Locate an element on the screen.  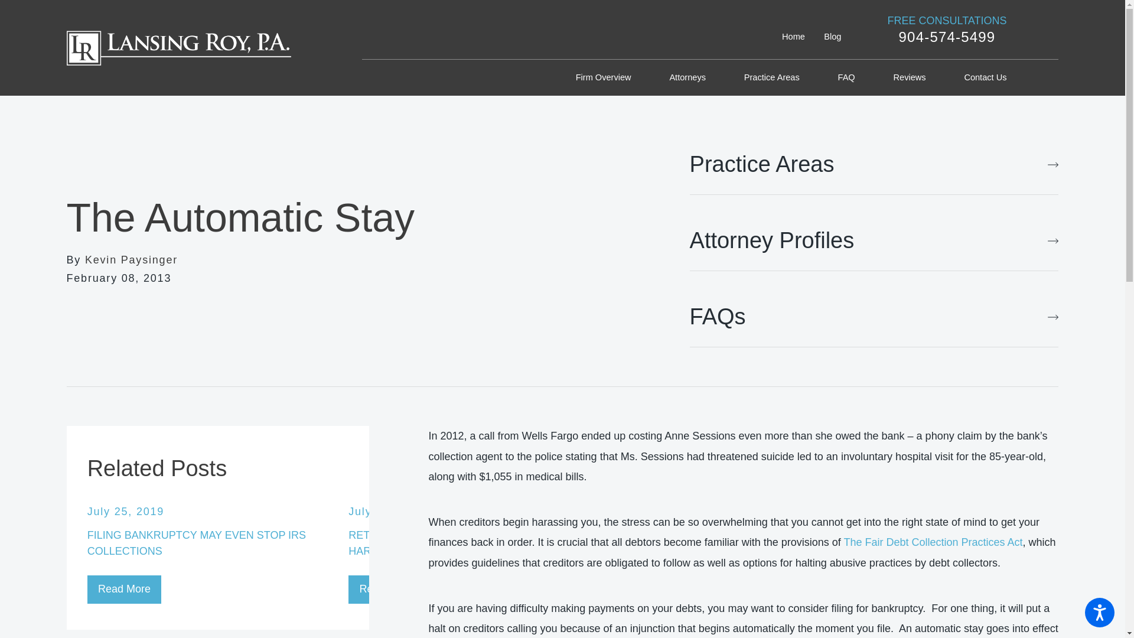
904-574-5499 is located at coordinates (946, 37).